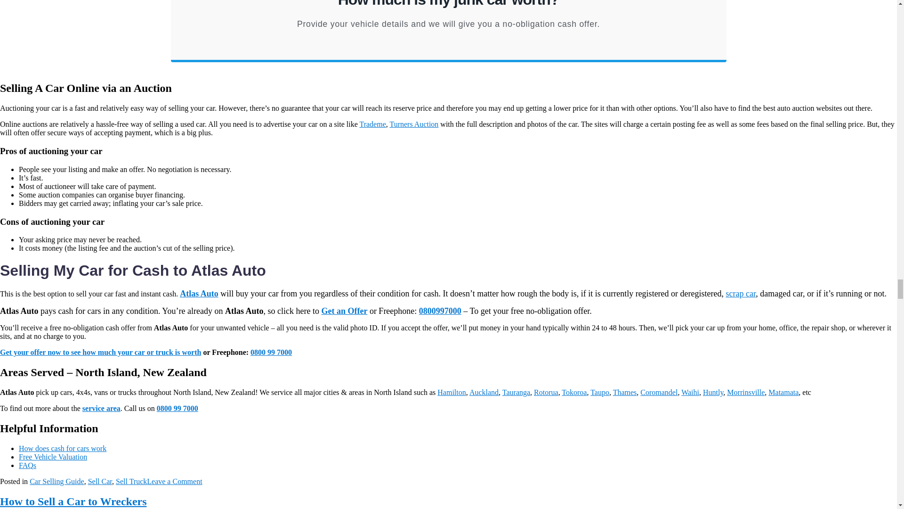 Image resolution: width=904 pixels, height=509 pixels. Describe the element at coordinates (600, 392) in the screenshot. I see `Scrap Cars Taupo` at that location.